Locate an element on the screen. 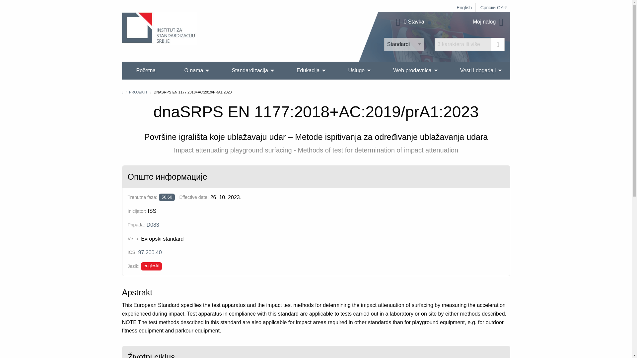  O nama is located at coordinates (193, 70).